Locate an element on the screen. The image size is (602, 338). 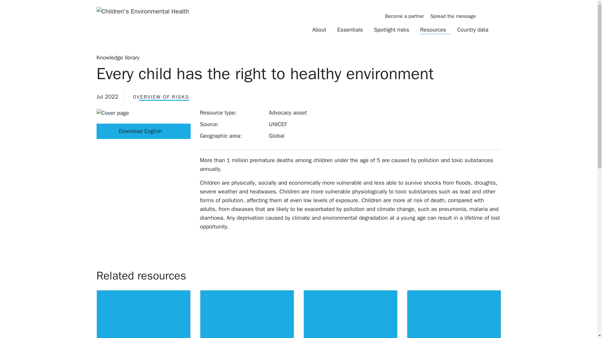
About is located at coordinates (322, 29).